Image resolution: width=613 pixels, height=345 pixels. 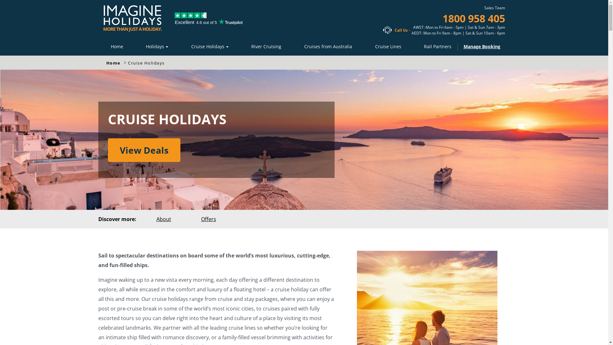 What do you see at coordinates (401, 30) in the screenshot?
I see `Call Us` at bounding box center [401, 30].